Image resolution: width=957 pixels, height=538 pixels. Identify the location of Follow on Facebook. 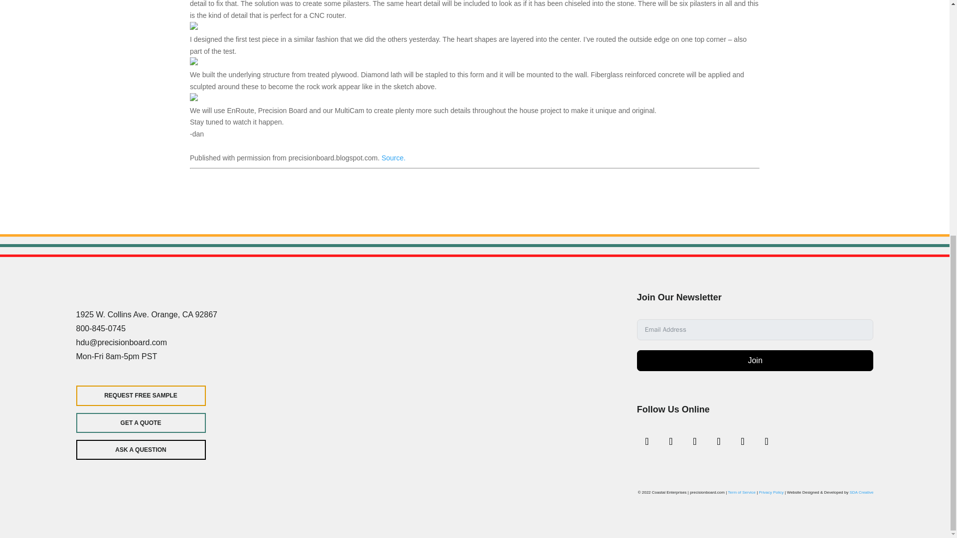
(647, 441).